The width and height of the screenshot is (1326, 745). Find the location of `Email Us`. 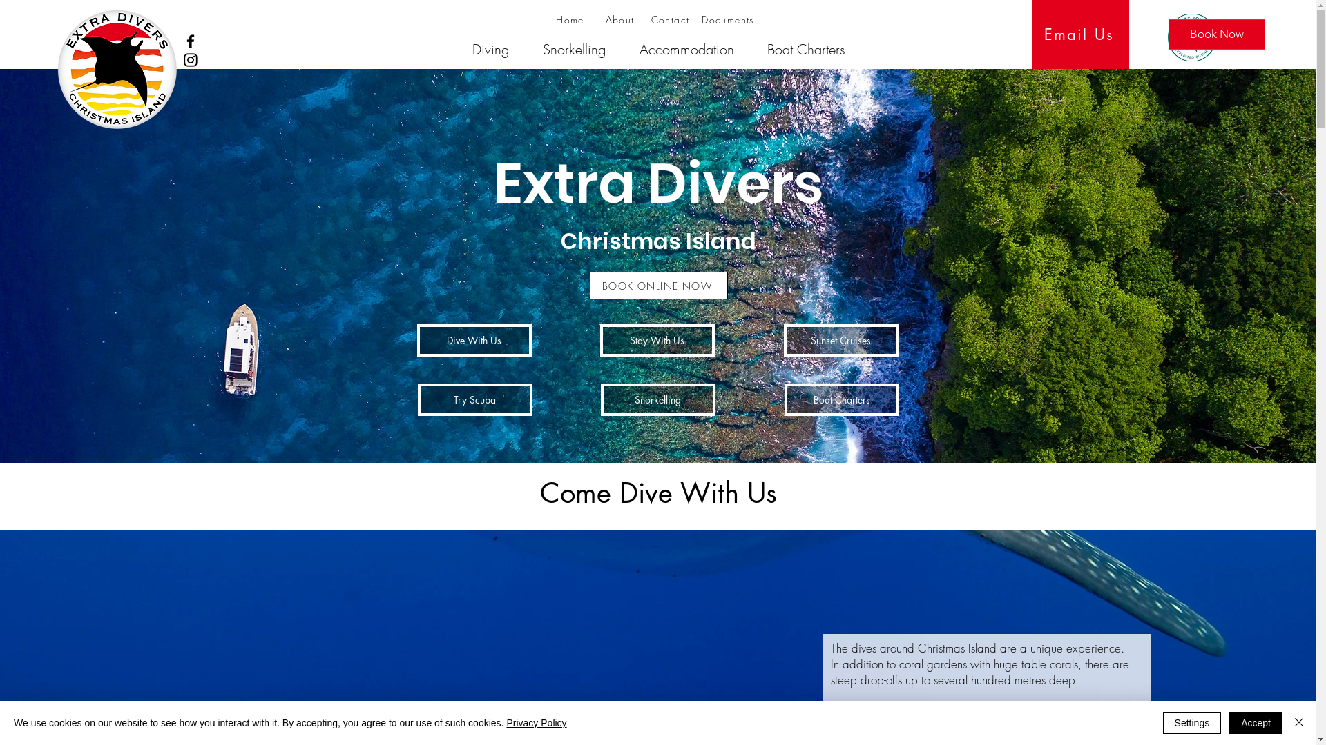

Email Us is located at coordinates (1080, 34).